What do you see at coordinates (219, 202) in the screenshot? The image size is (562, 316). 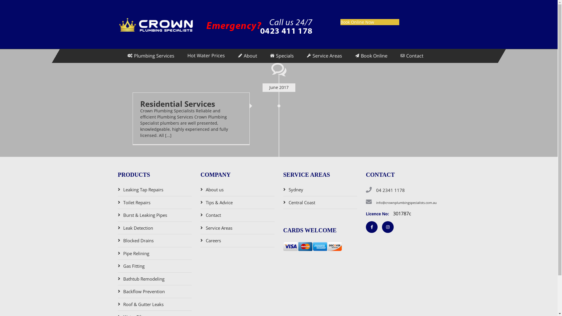 I see `Tips & Advice` at bounding box center [219, 202].